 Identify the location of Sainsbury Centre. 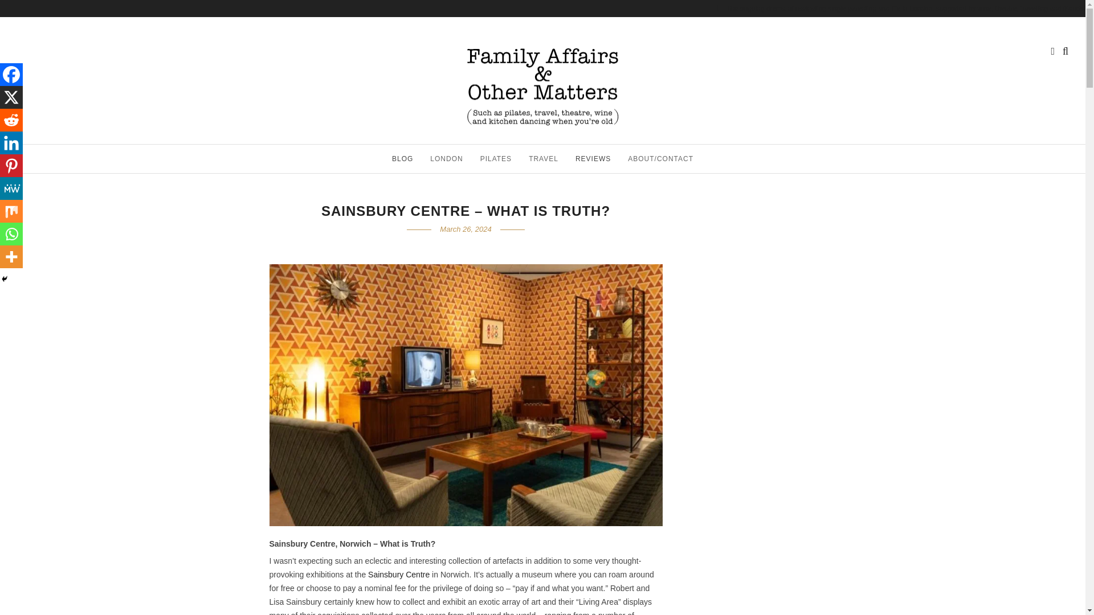
(399, 575).